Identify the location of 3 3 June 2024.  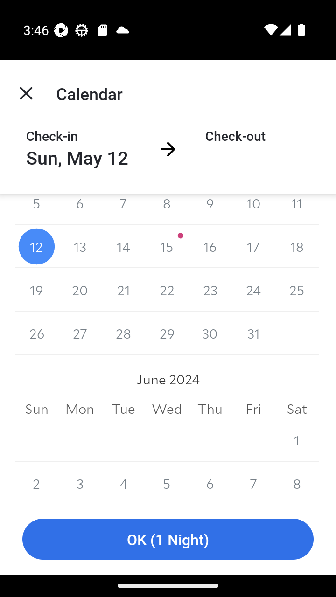
(80, 482).